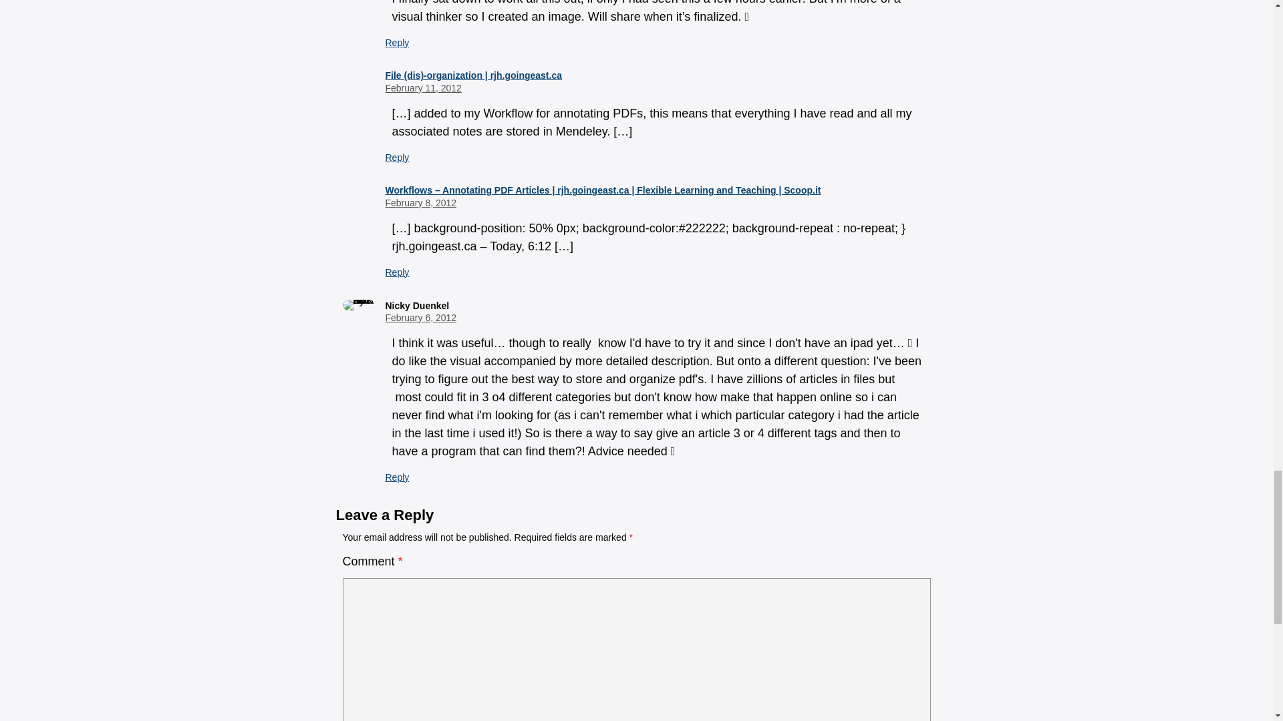 The image size is (1283, 721). I want to click on Reply, so click(397, 477).